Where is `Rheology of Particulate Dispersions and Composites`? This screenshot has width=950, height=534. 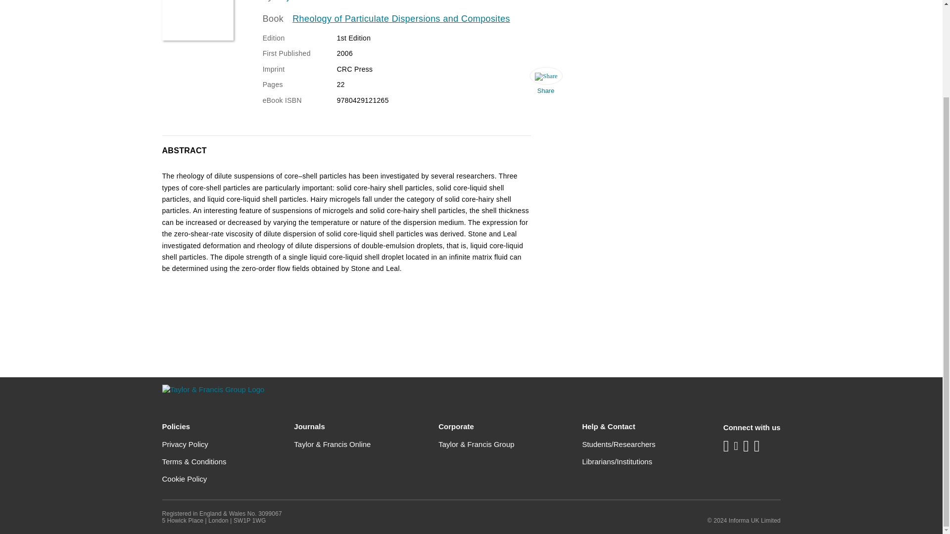 Rheology of Particulate Dispersions and Composites is located at coordinates (401, 19).